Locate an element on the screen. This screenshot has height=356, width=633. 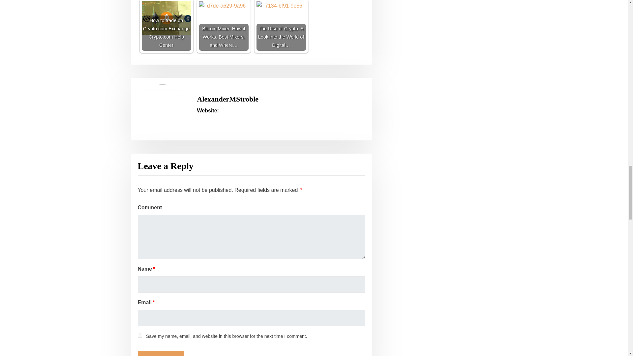
How to trade on Crypto com Exchange Crypto.com Help Center is located at coordinates (166, 26).